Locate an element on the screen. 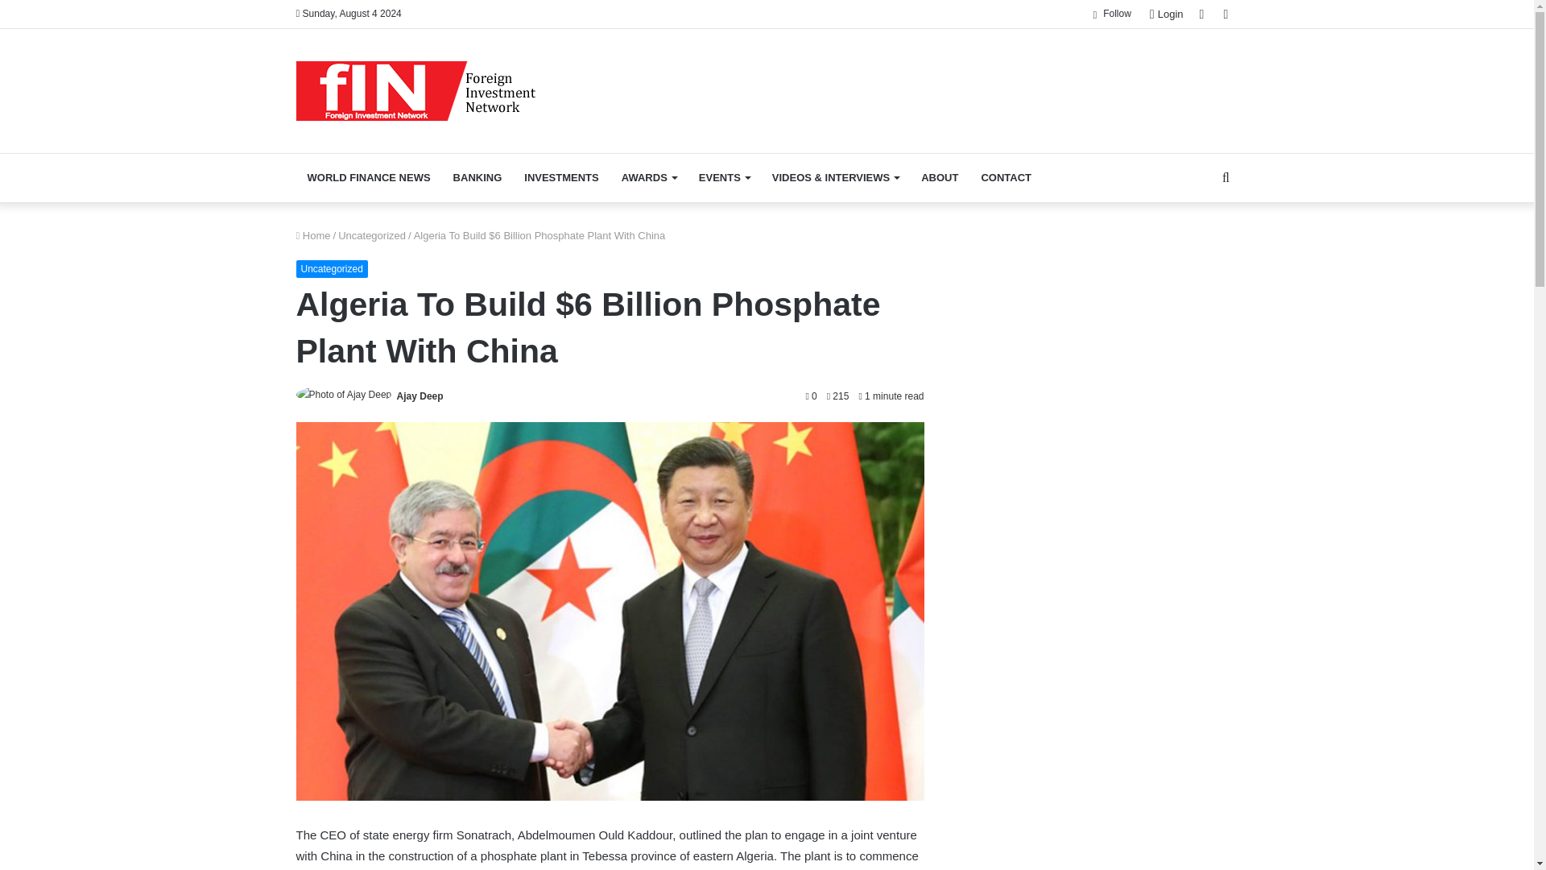 Image resolution: width=1546 pixels, height=870 pixels. WORLD FINANCE NEWS is located at coordinates (369, 177).